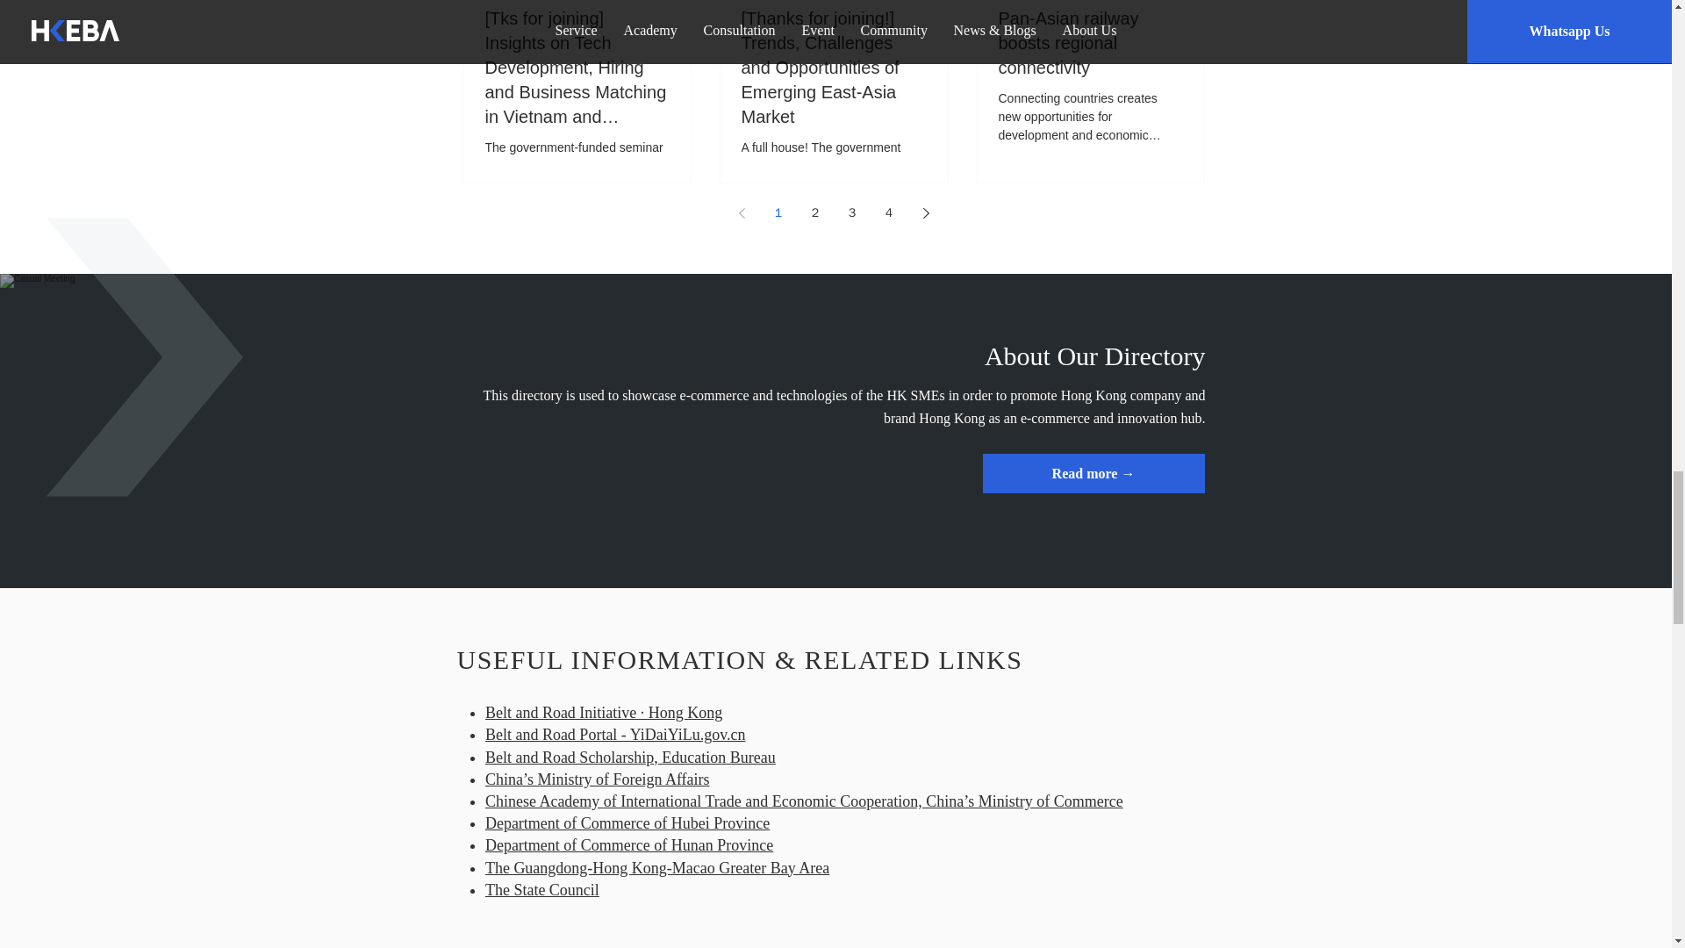  I want to click on Pan-Asian railway boosts regional connectivity, so click(1090, 42).